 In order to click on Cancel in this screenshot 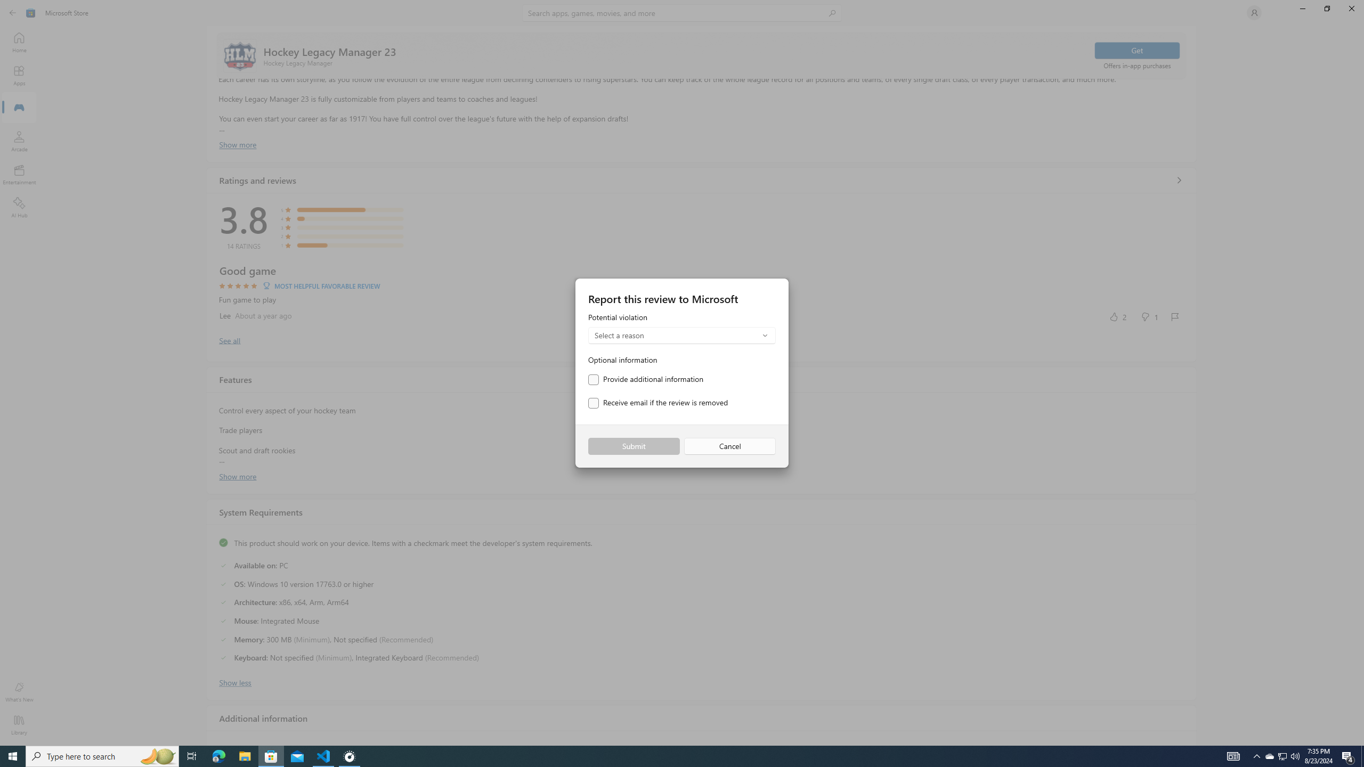, I will do `click(730, 446)`.